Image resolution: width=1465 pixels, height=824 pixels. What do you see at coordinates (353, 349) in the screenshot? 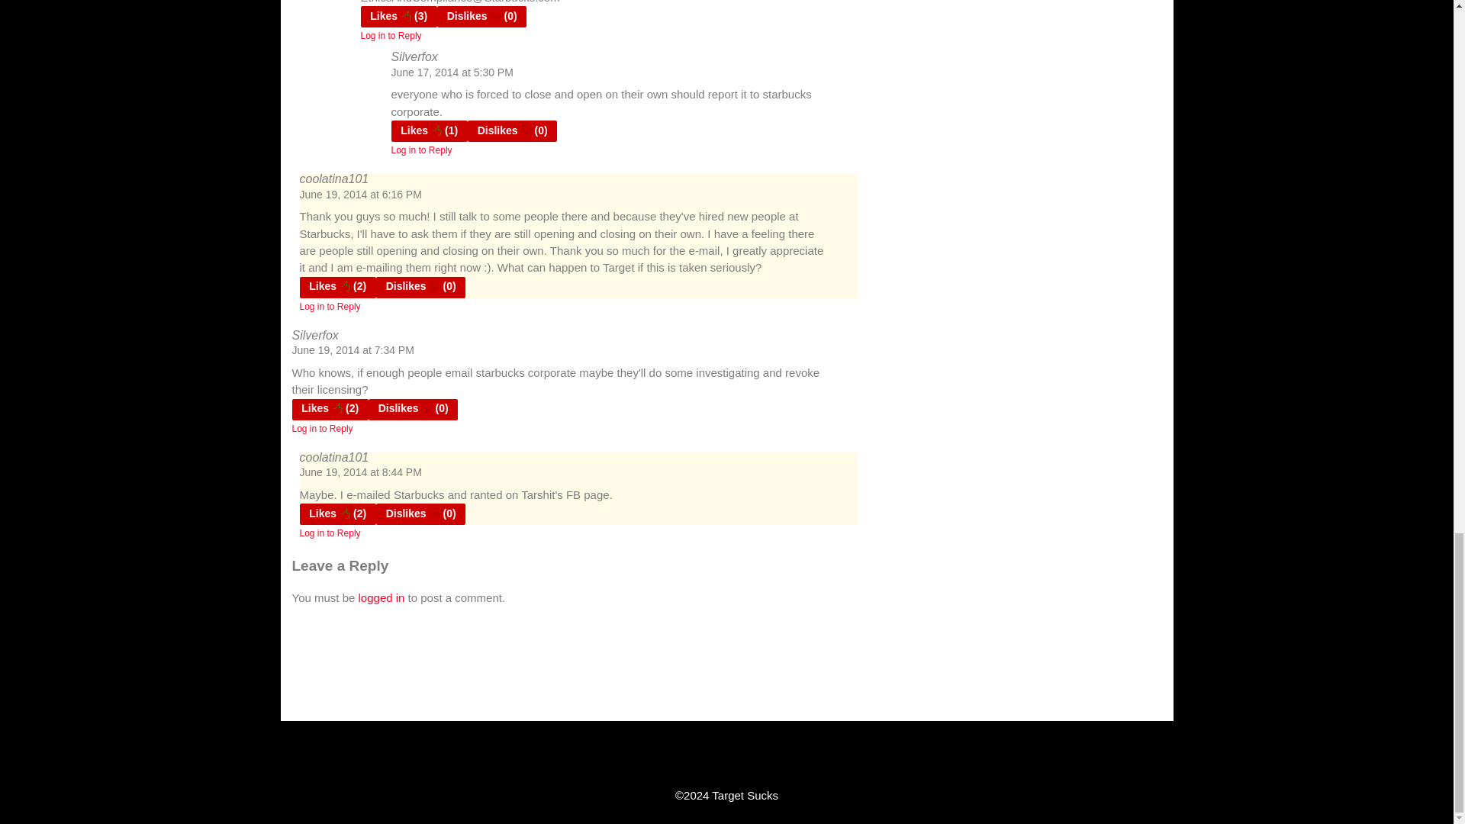
I see `June 19, 2014 at 7:34 PM` at bounding box center [353, 349].